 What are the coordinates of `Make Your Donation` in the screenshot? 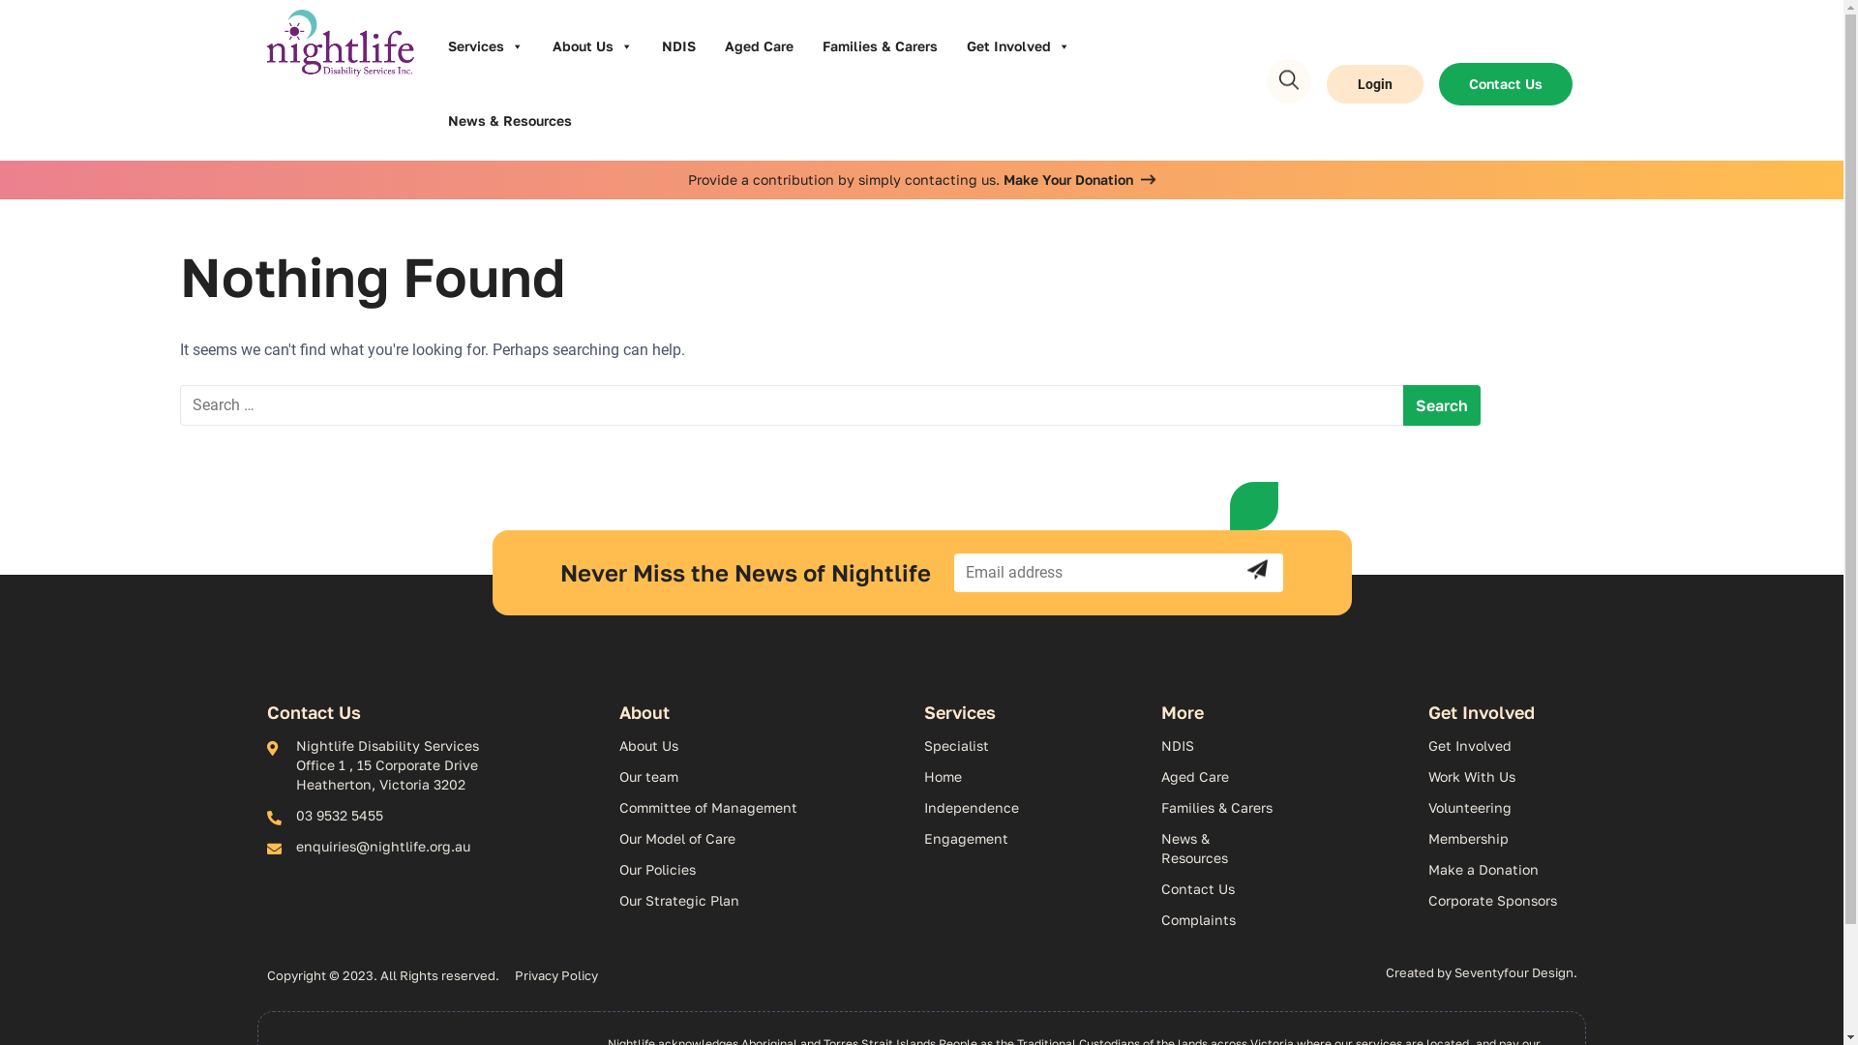 It's located at (1077, 180).